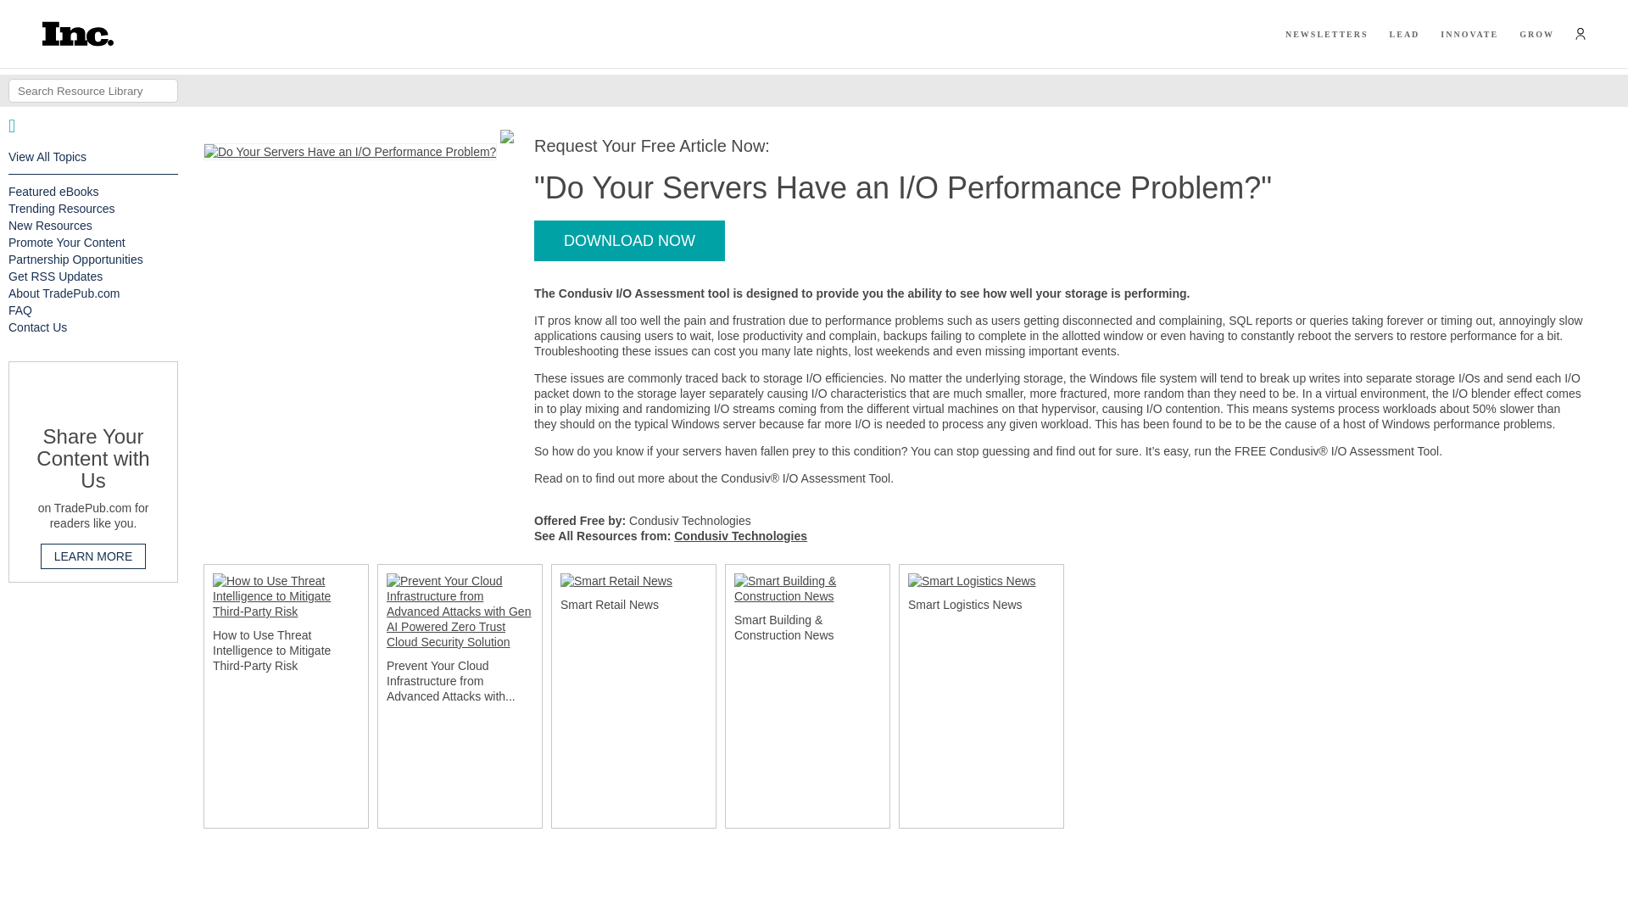  What do you see at coordinates (1536, 34) in the screenshot?
I see `GROW` at bounding box center [1536, 34].